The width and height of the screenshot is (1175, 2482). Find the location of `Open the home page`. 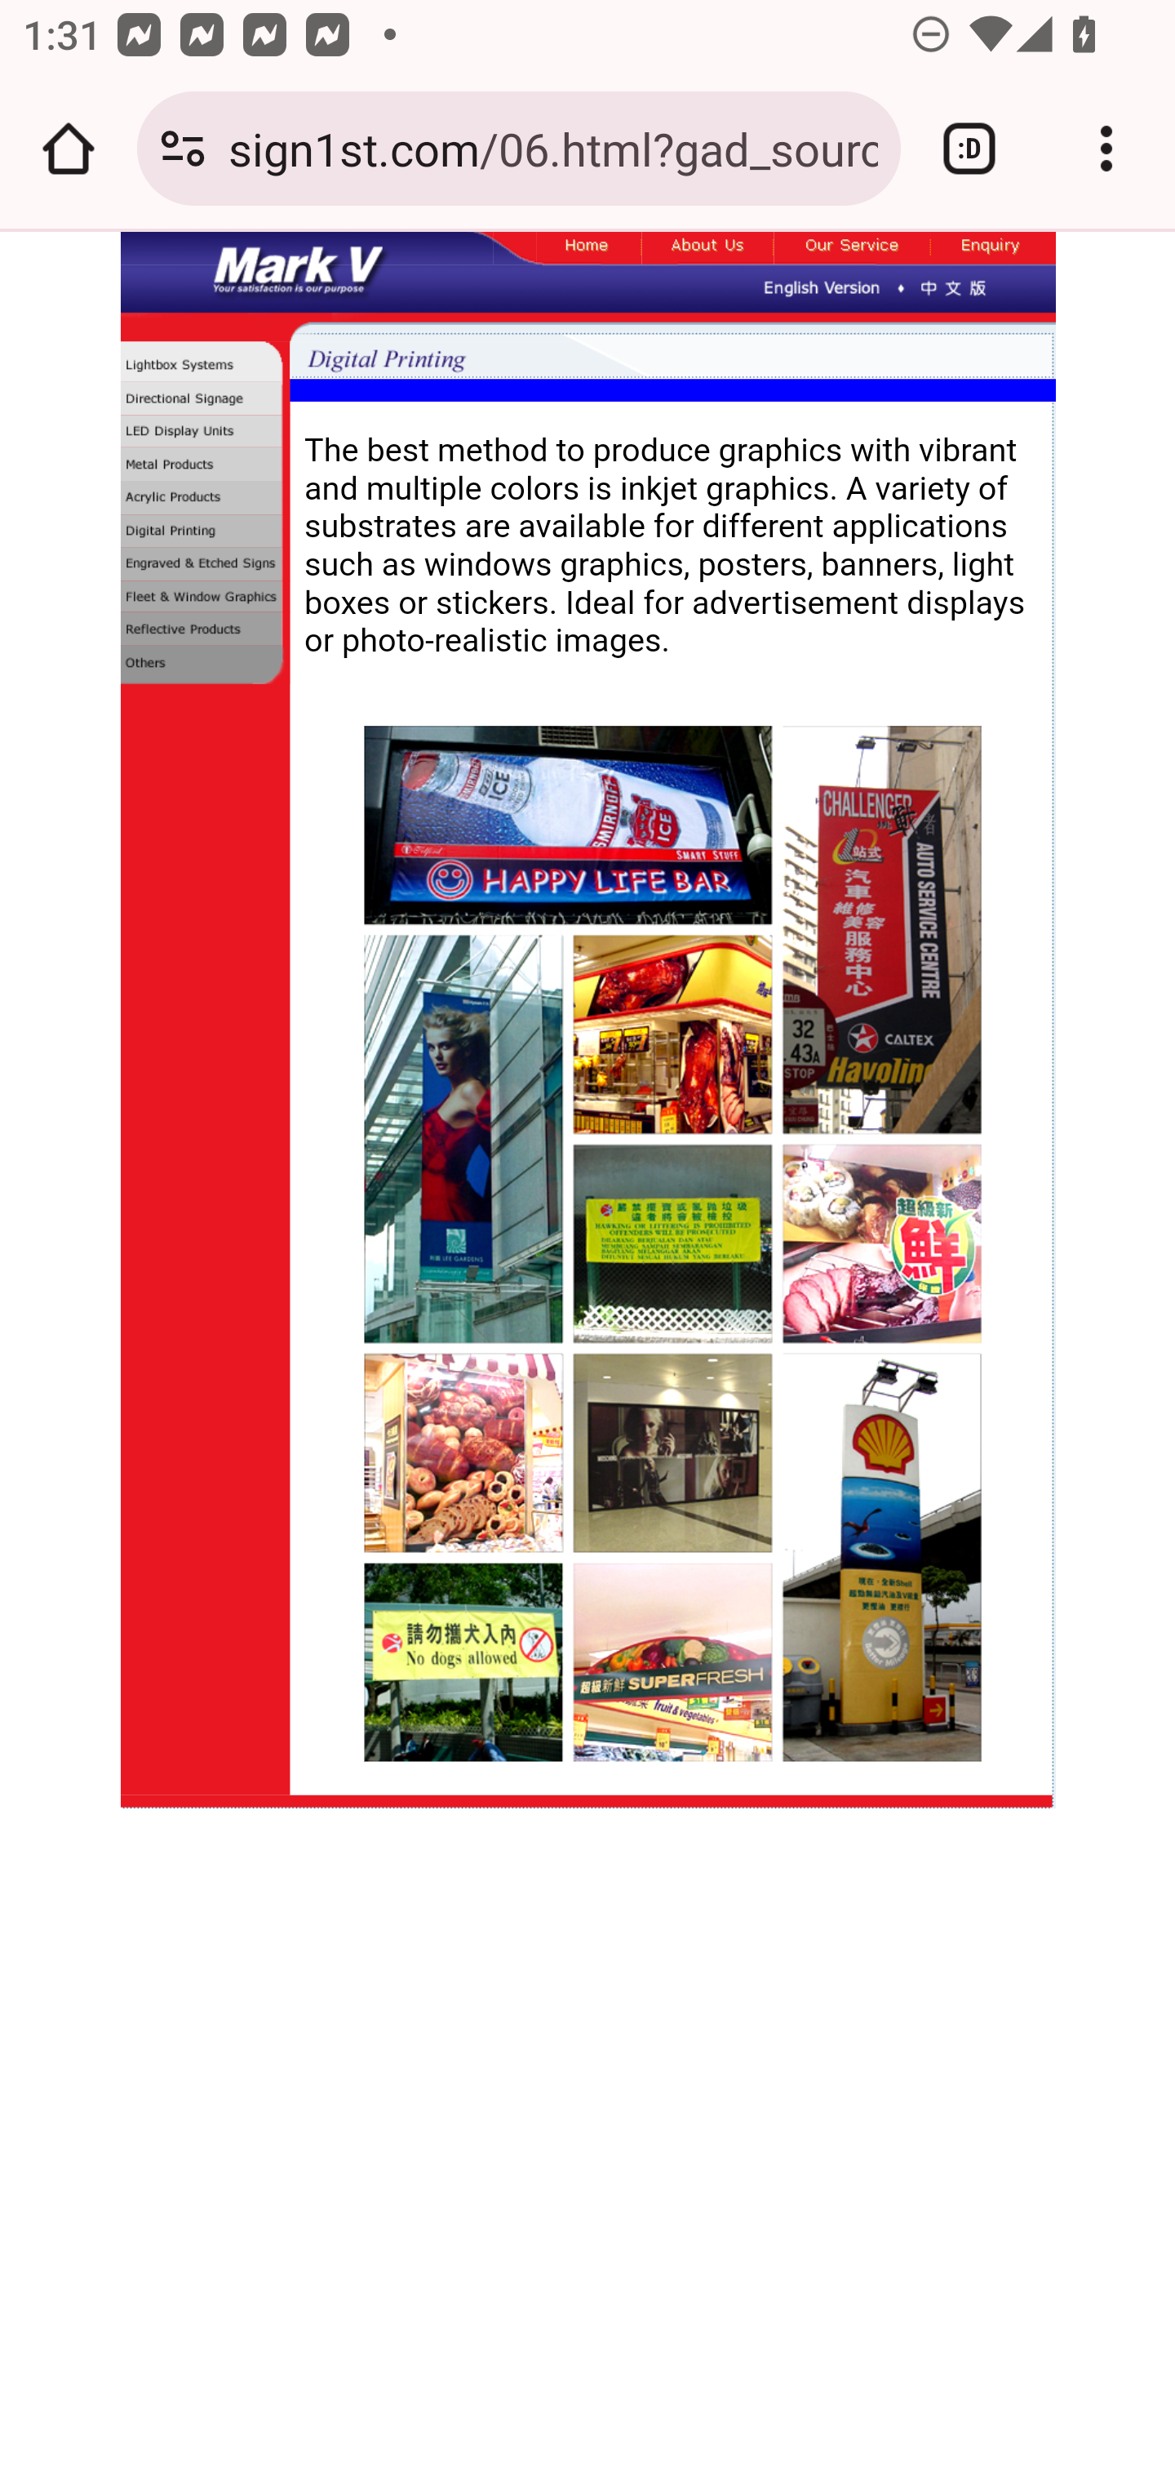

Open the home page is located at coordinates (69, 149).